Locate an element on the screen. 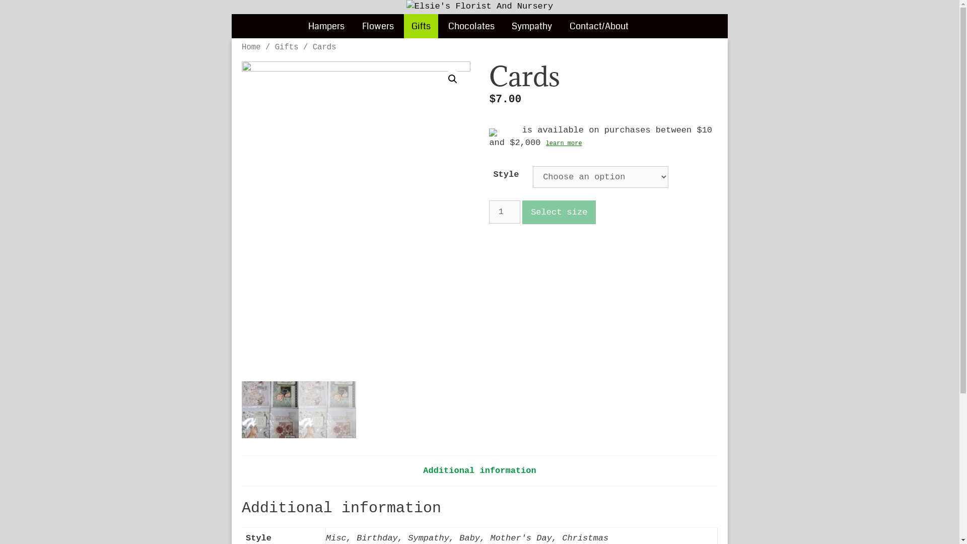 The width and height of the screenshot is (967, 544). Sympathy is located at coordinates (532, 26).